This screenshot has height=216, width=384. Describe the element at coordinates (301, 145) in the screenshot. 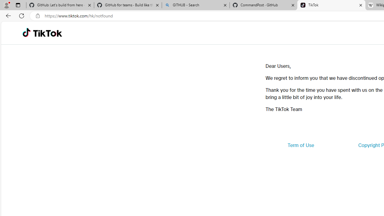

I see `Term of Use` at that location.